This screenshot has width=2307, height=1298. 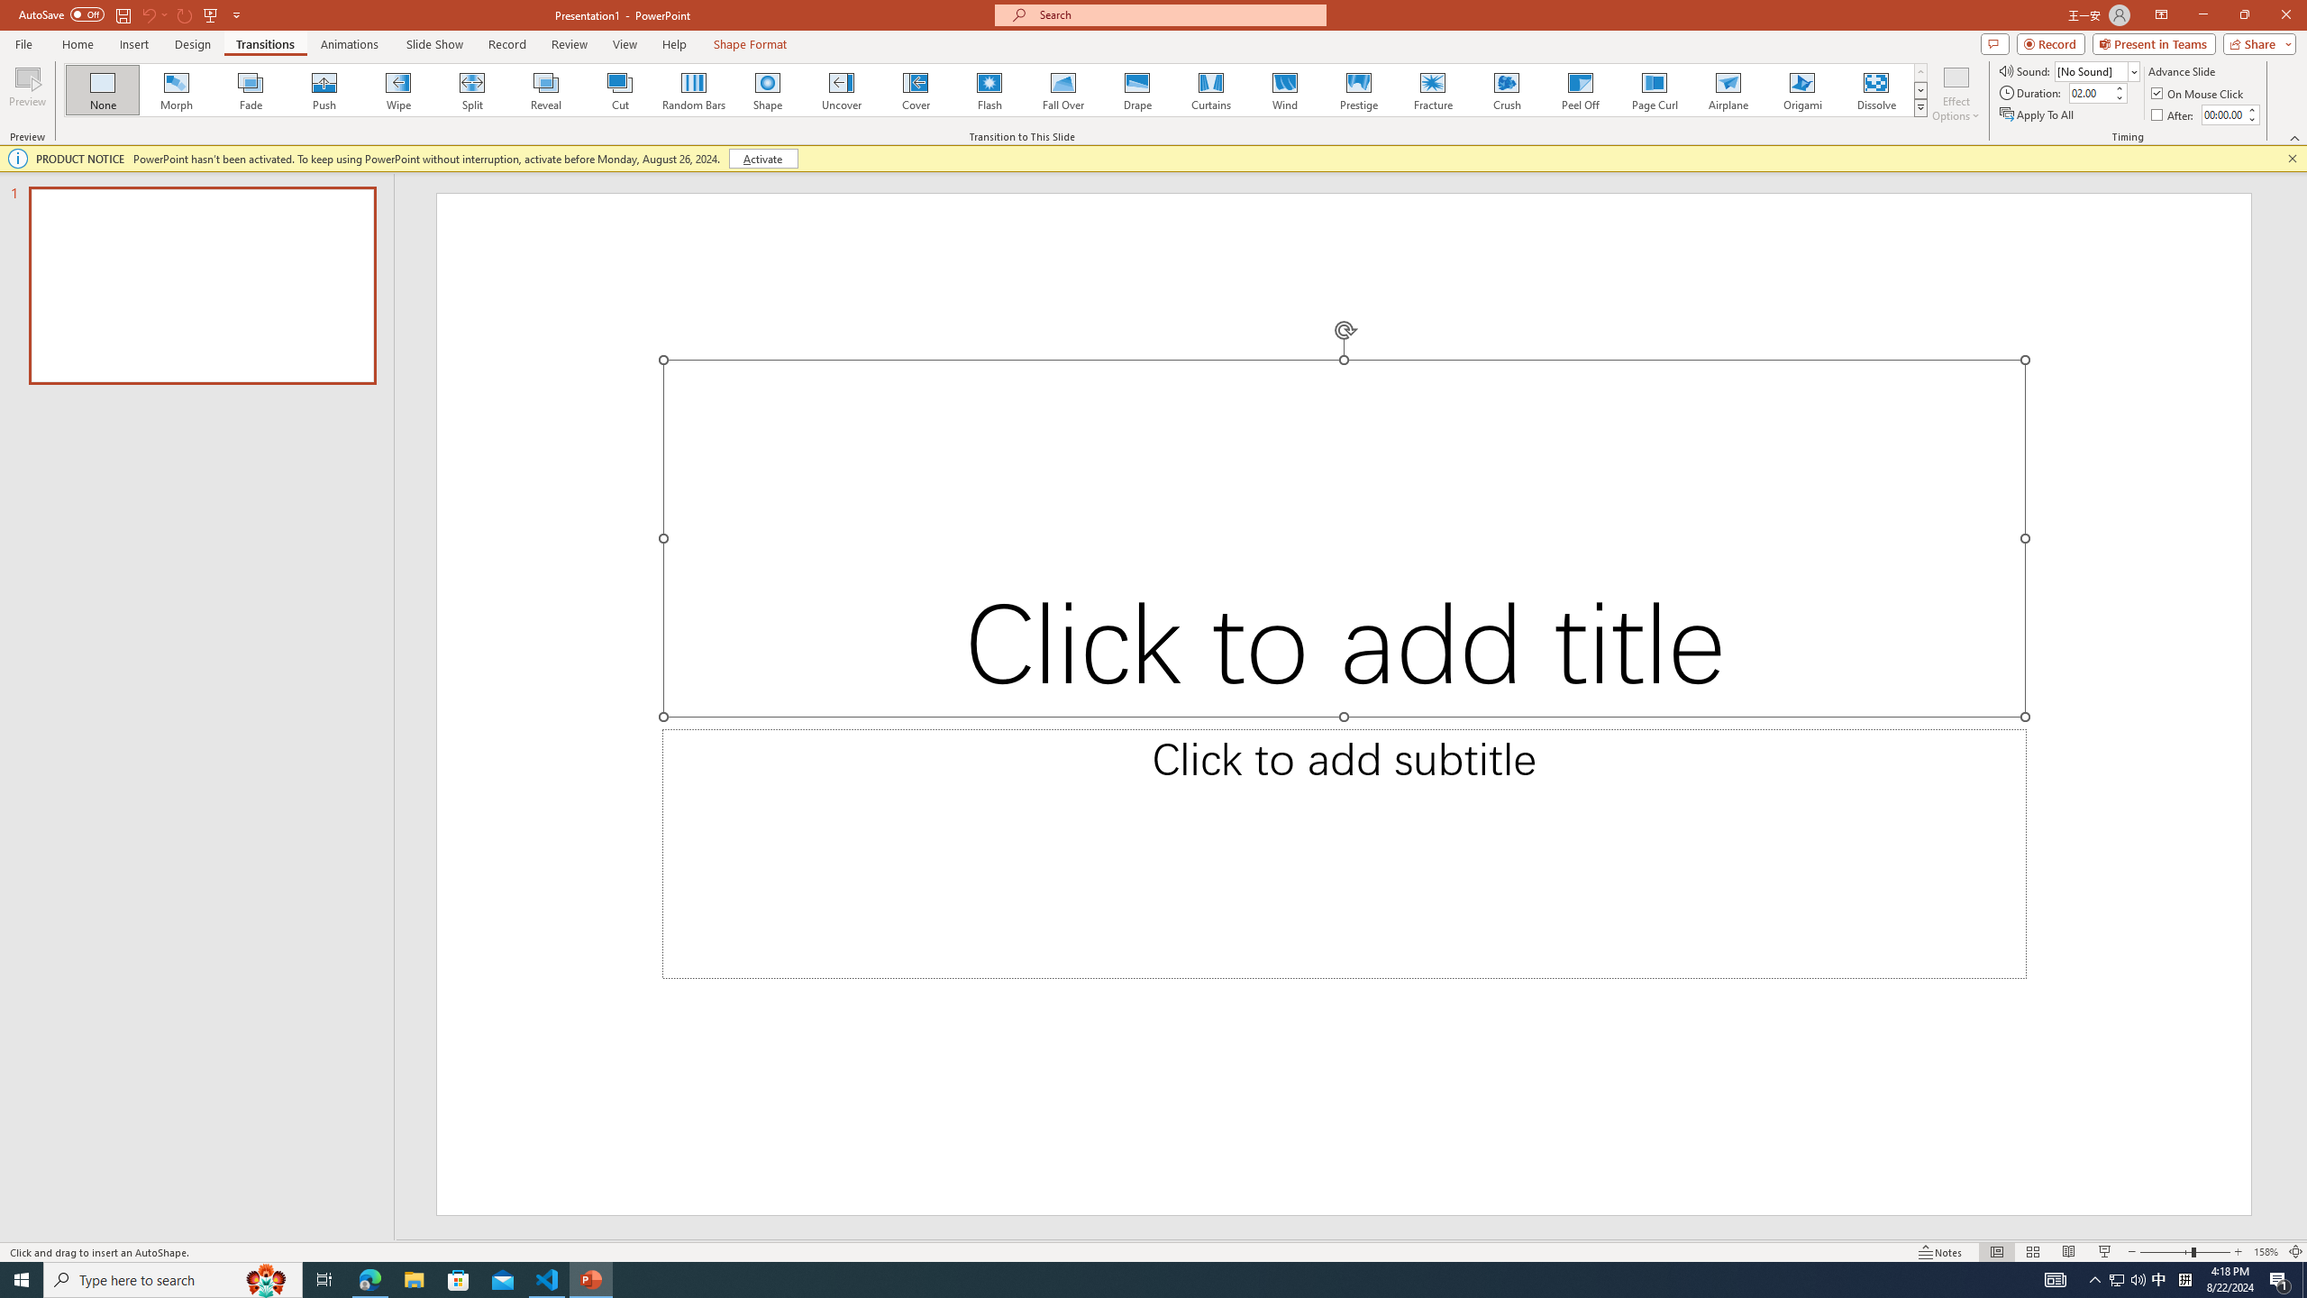 I want to click on After, so click(x=2174, y=115).